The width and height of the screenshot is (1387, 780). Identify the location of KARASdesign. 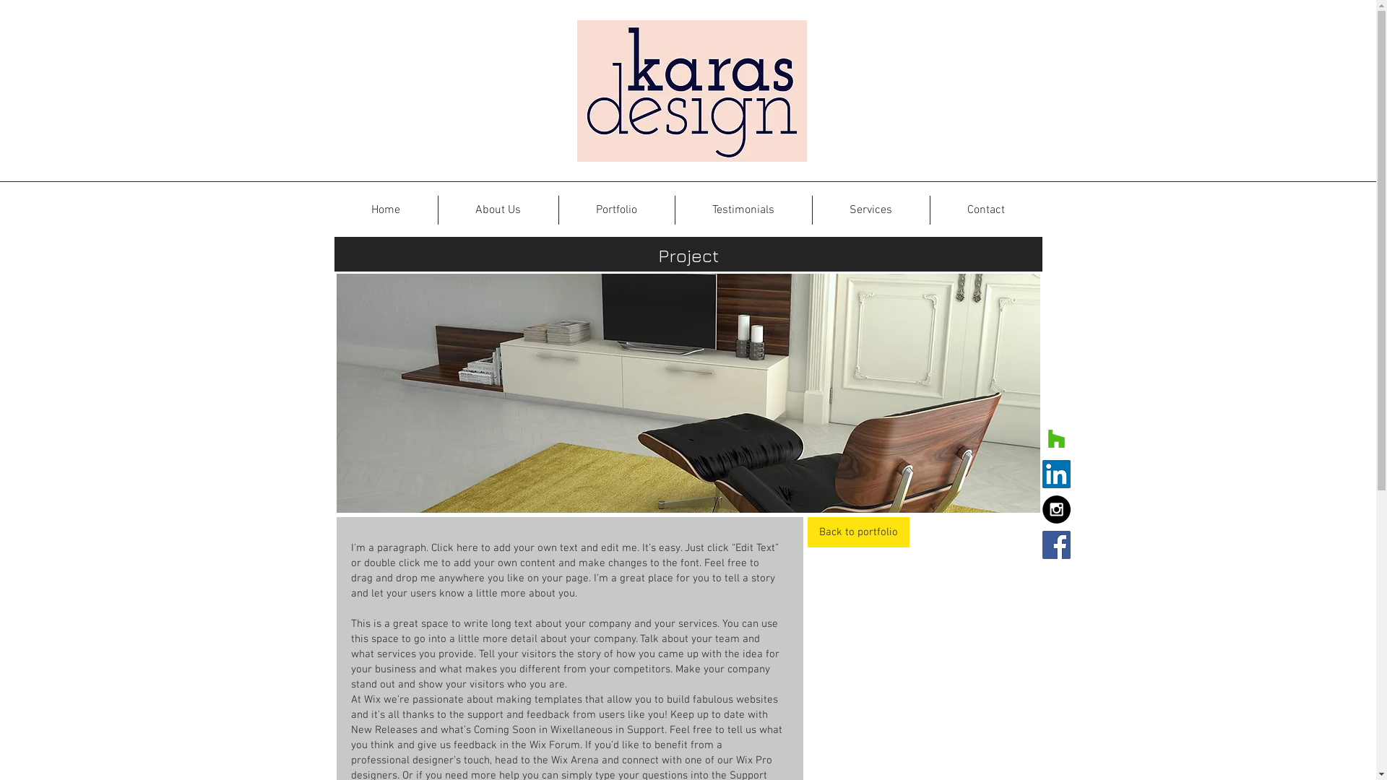
(691, 91).